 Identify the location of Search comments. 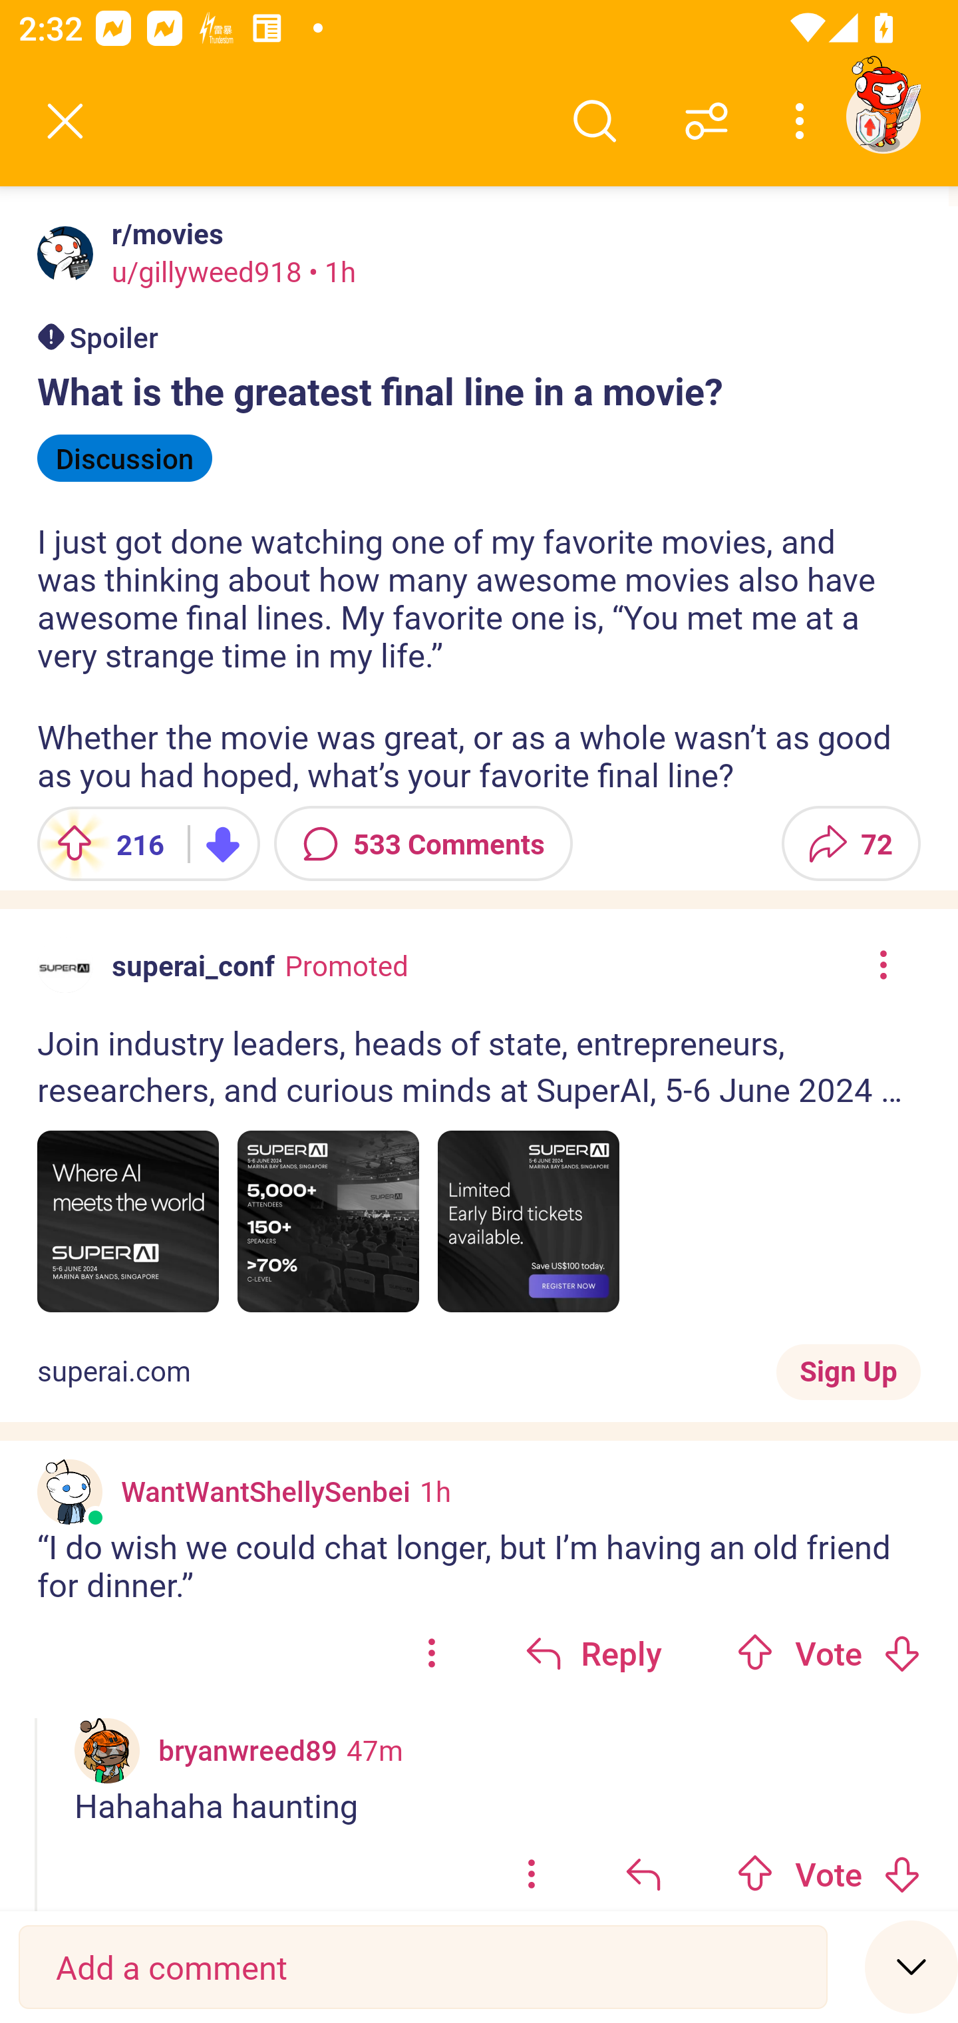
(594, 121).